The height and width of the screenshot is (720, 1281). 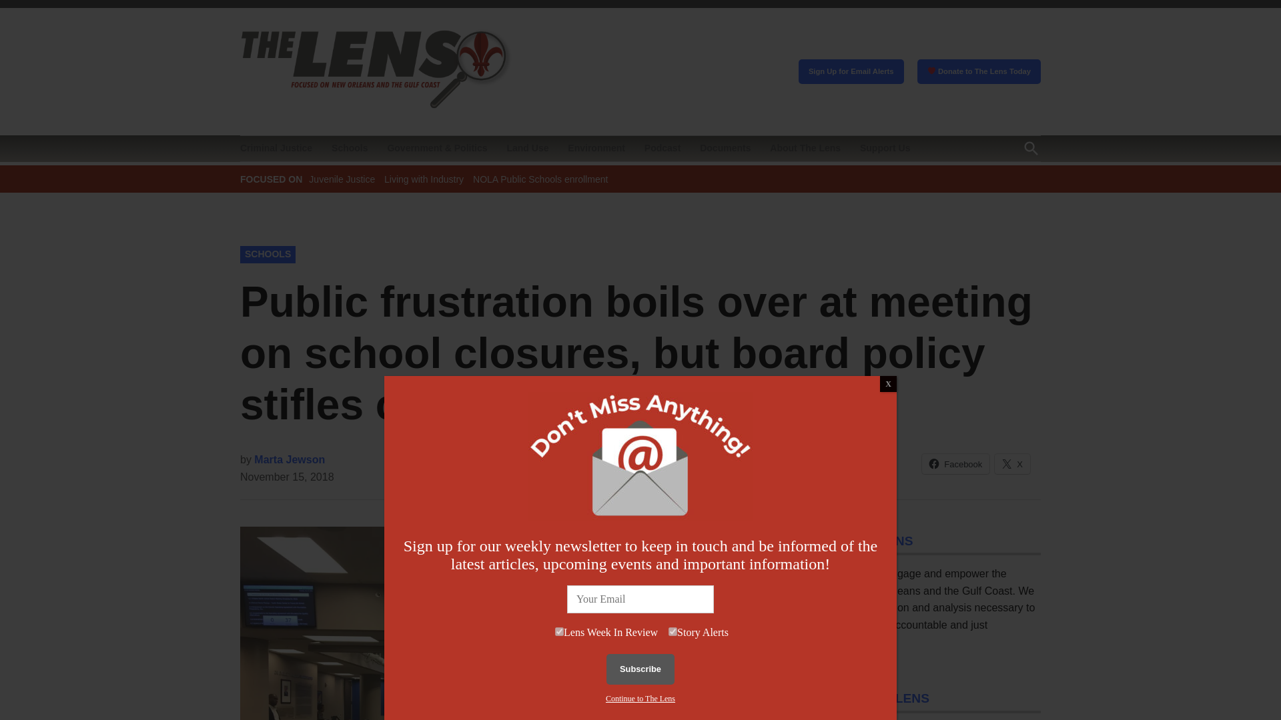 I want to click on Facebook, so click(x=955, y=464).